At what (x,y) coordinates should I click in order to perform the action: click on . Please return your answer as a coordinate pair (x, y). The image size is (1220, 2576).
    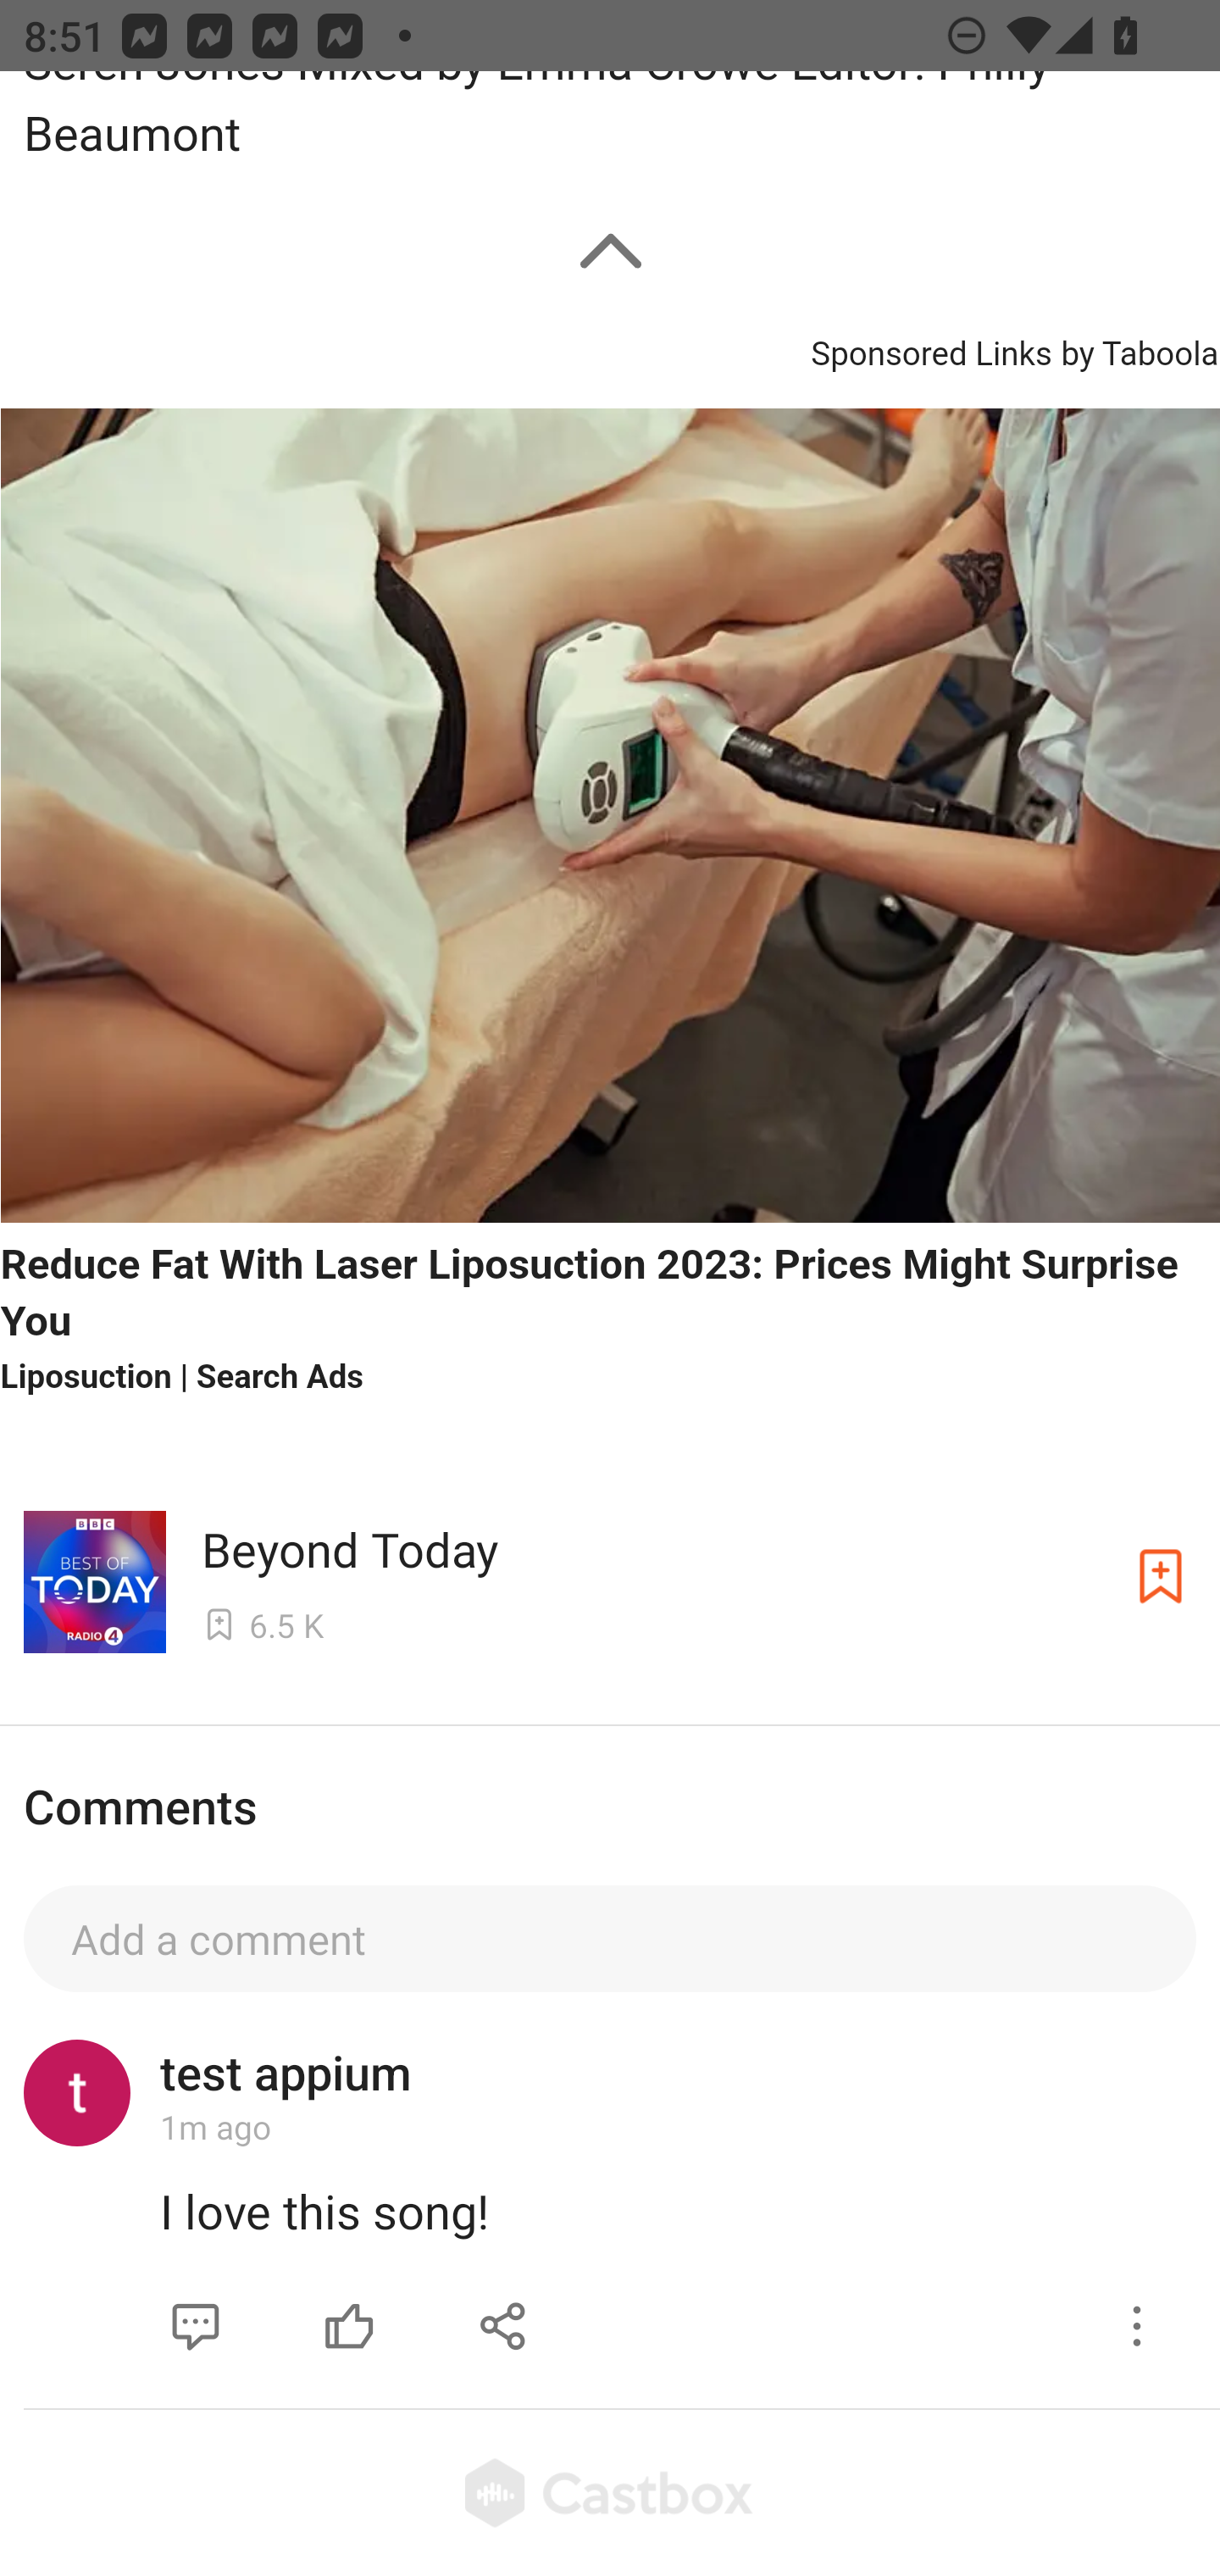
    Looking at the image, I should click on (1137, 2326).